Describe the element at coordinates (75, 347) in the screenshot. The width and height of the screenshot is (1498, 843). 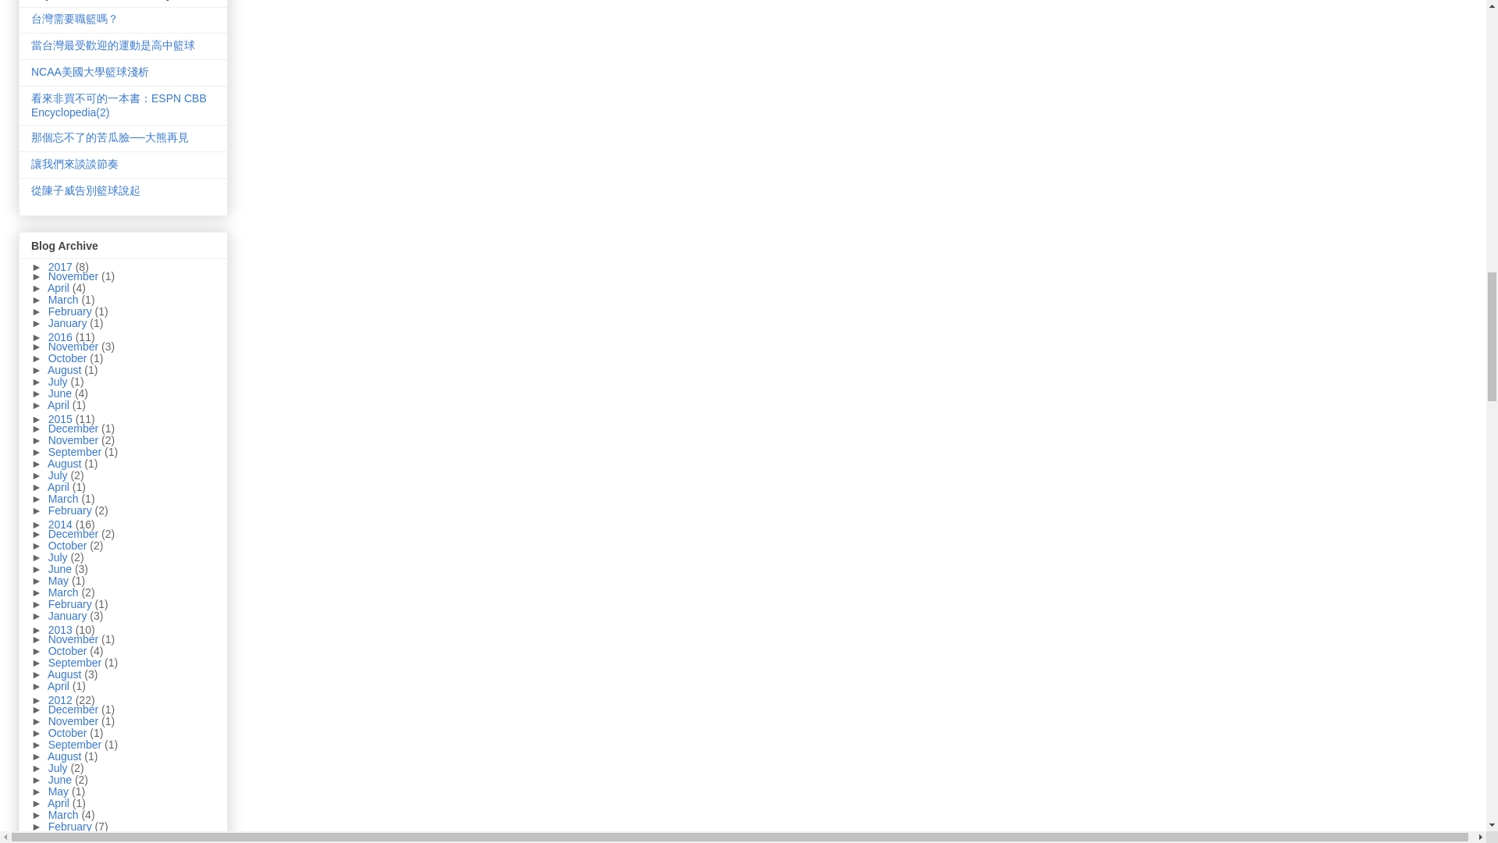
I see `November` at that location.